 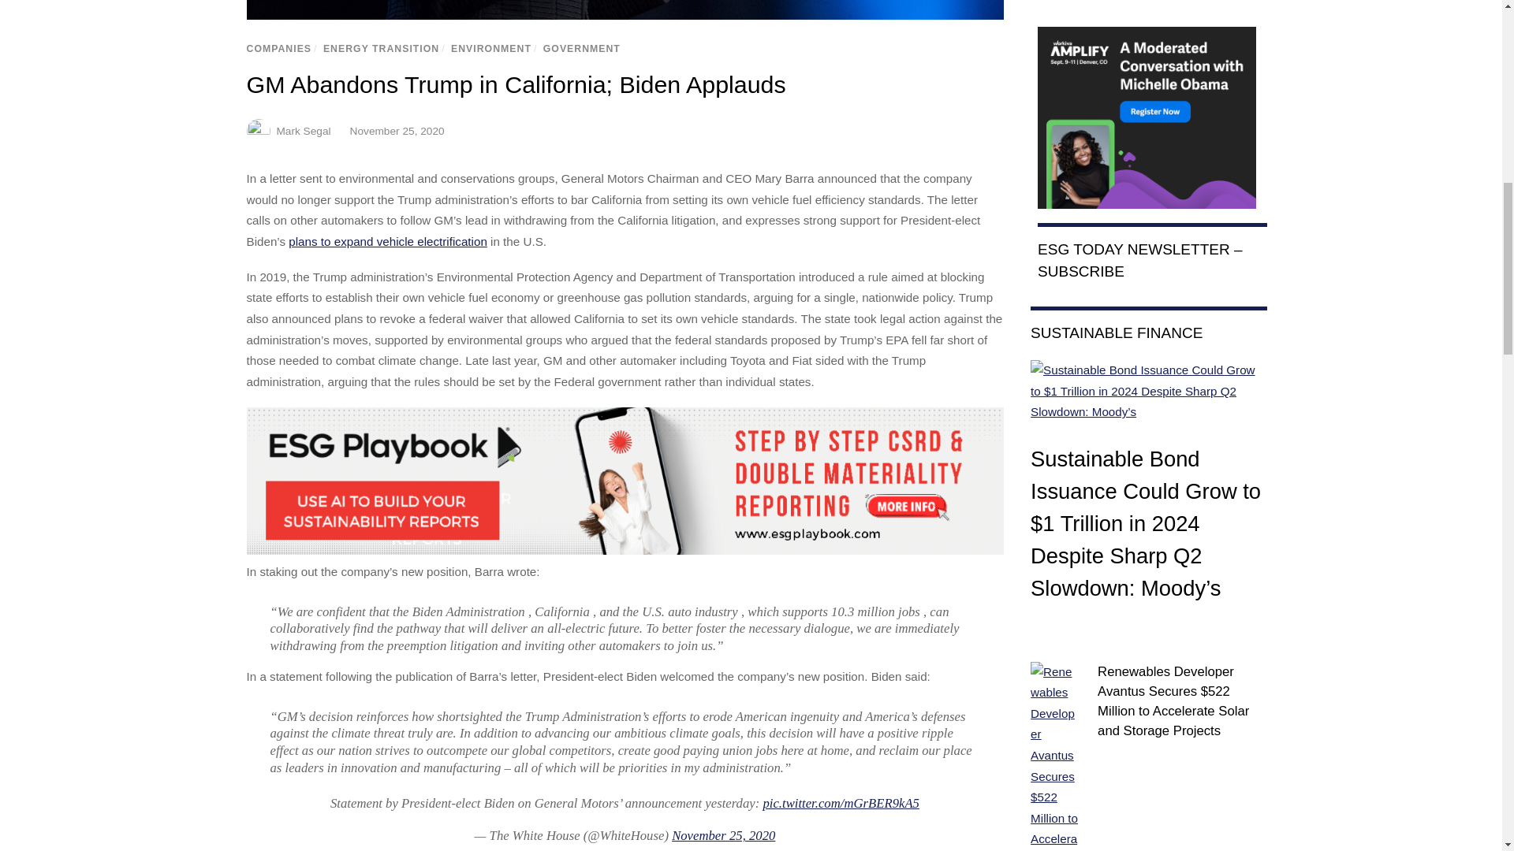 What do you see at coordinates (278, 49) in the screenshot?
I see `COMPANIES` at bounding box center [278, 49].